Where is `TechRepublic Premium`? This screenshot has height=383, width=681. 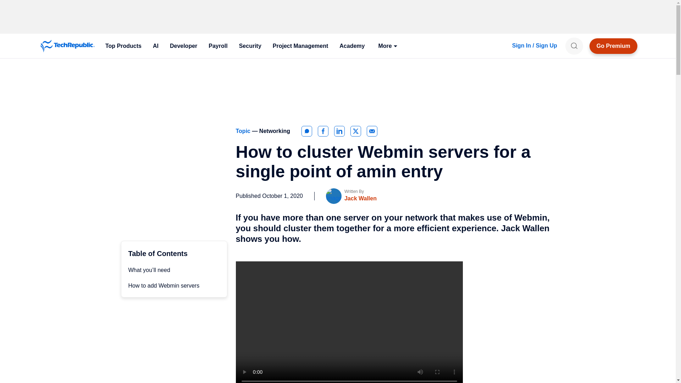 TechRepublic Premium is located at coordinates (614, 46).